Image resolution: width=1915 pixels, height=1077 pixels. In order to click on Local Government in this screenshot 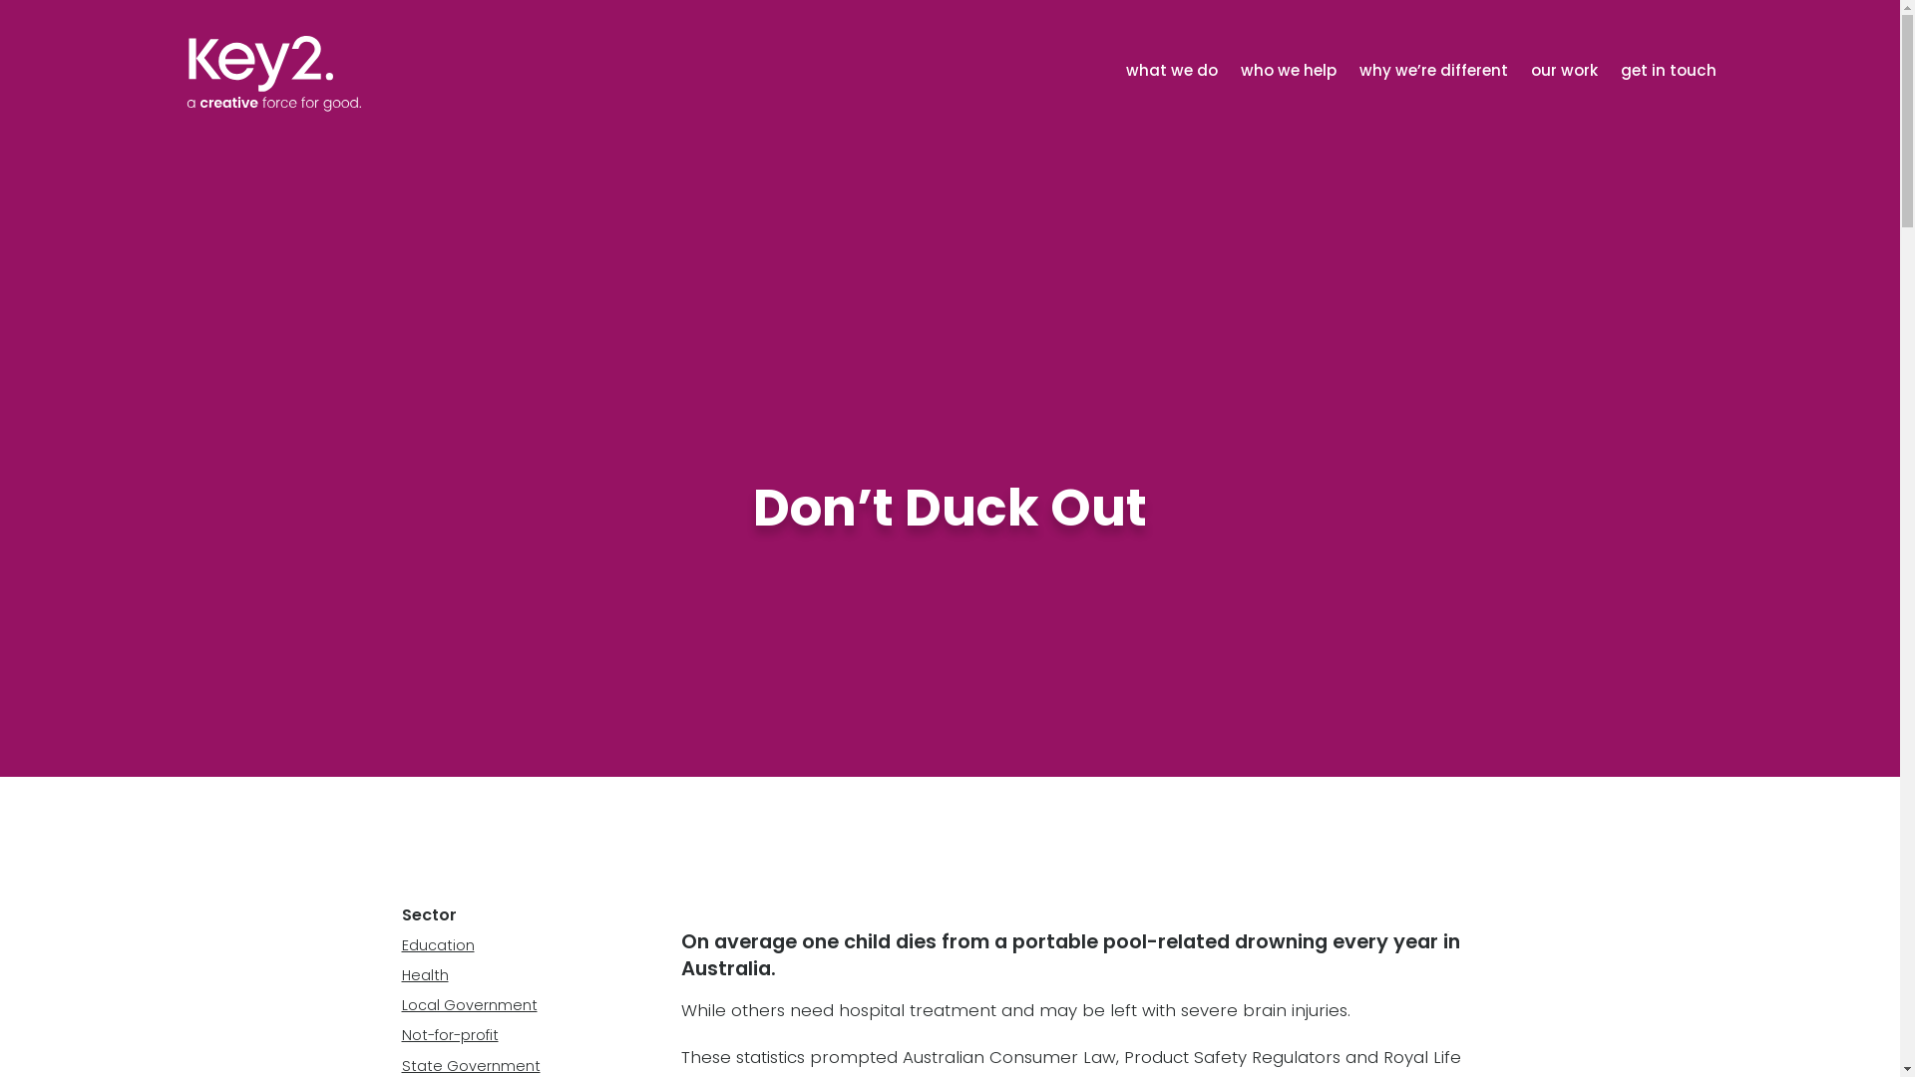, I will do `click(509, 1005)`.